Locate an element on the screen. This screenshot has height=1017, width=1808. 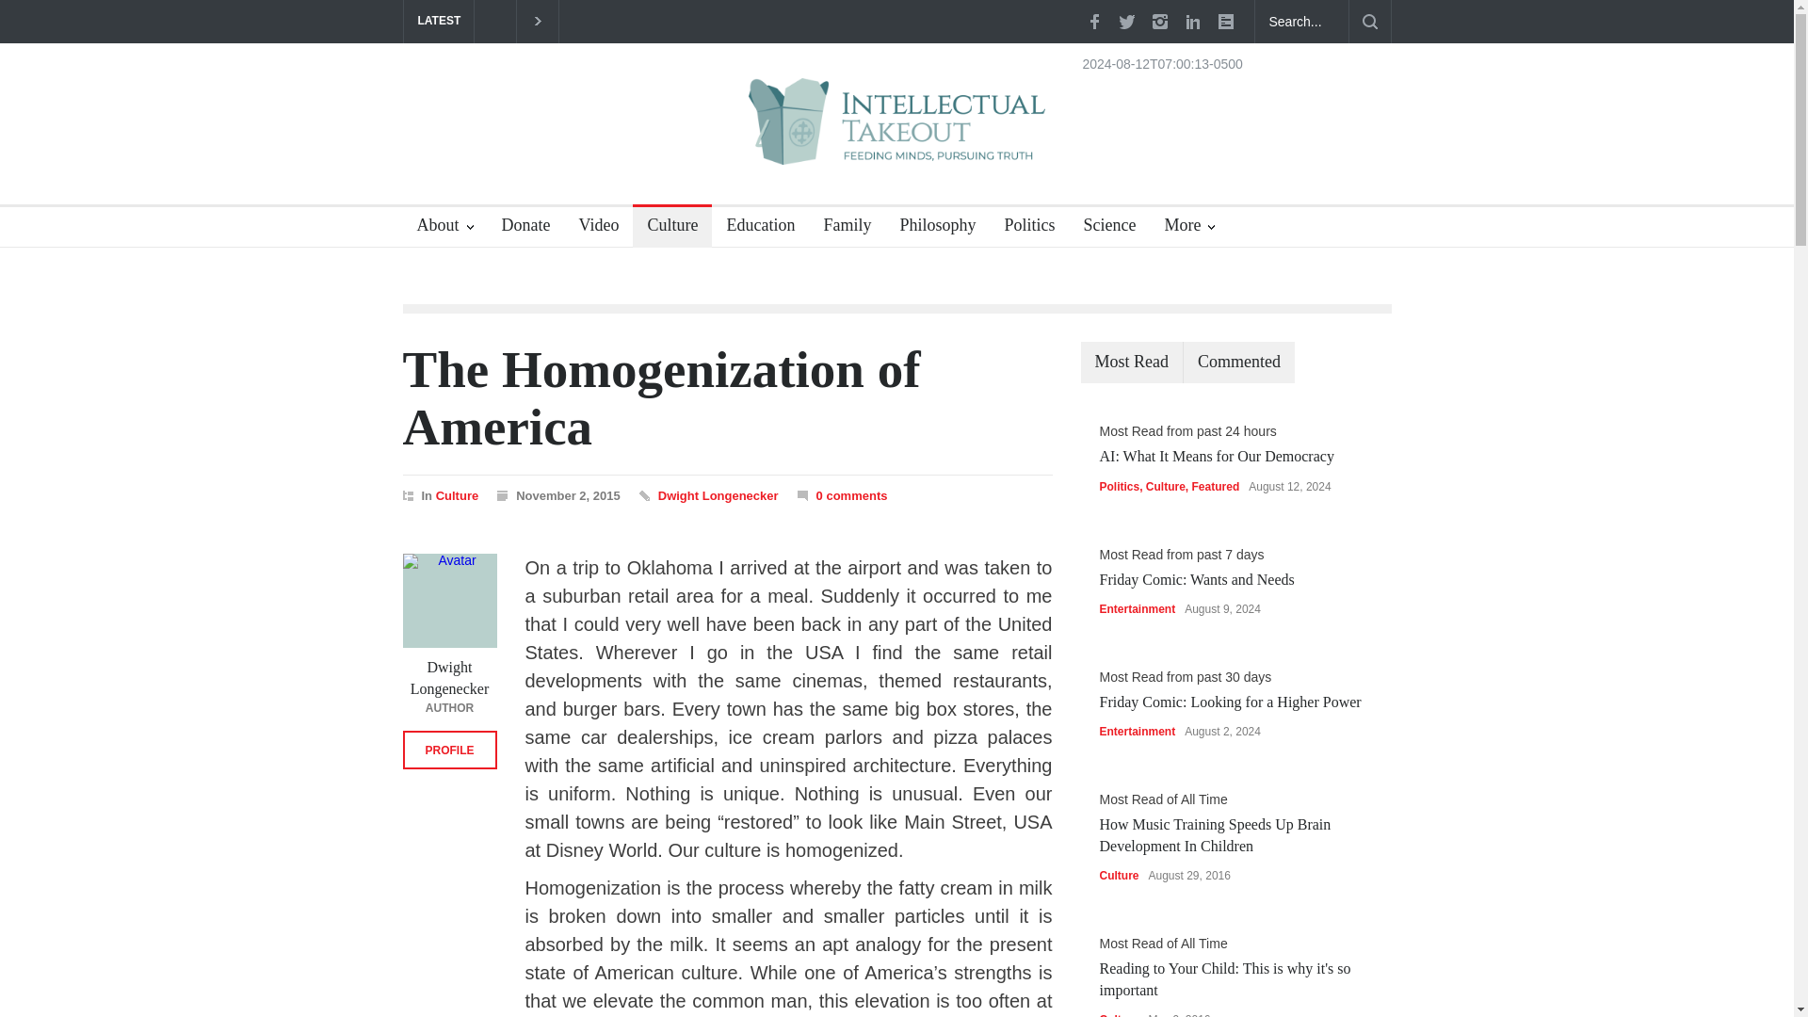
Search... is located at coordinates (1301, 22).